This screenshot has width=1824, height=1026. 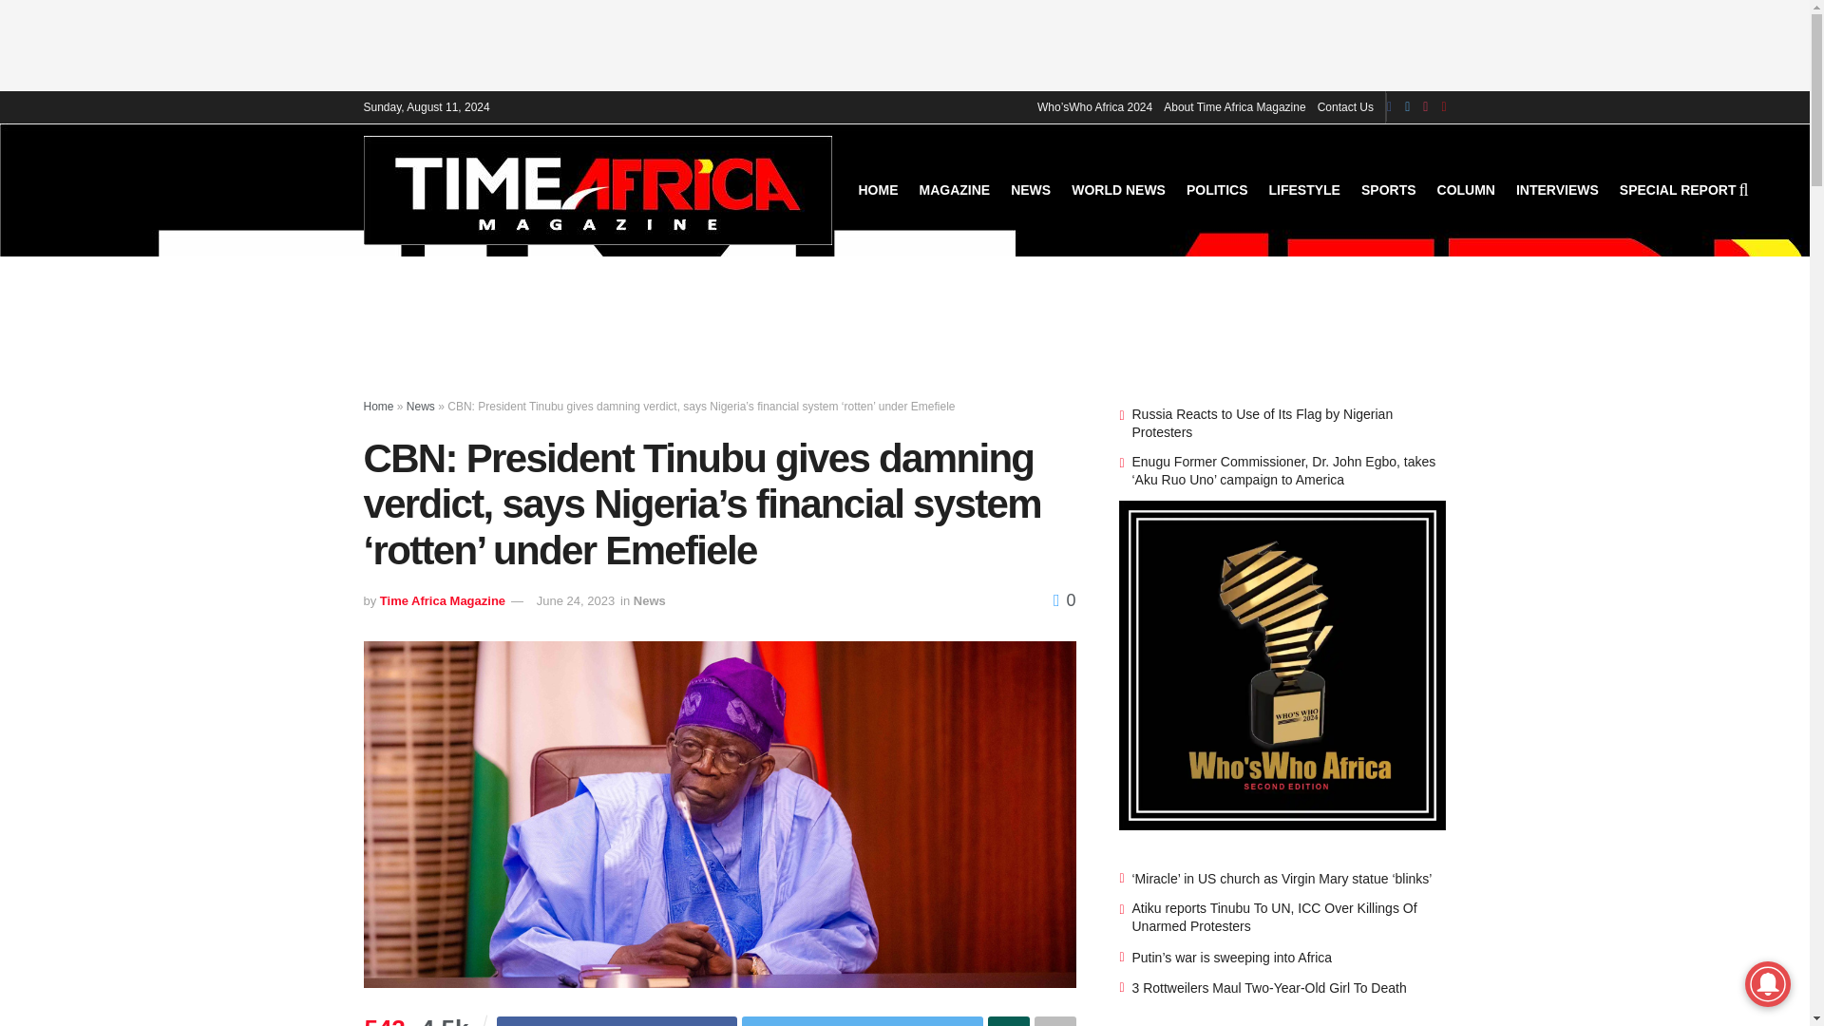 I want to click on COLUMN, so click(x=1466, y=189).